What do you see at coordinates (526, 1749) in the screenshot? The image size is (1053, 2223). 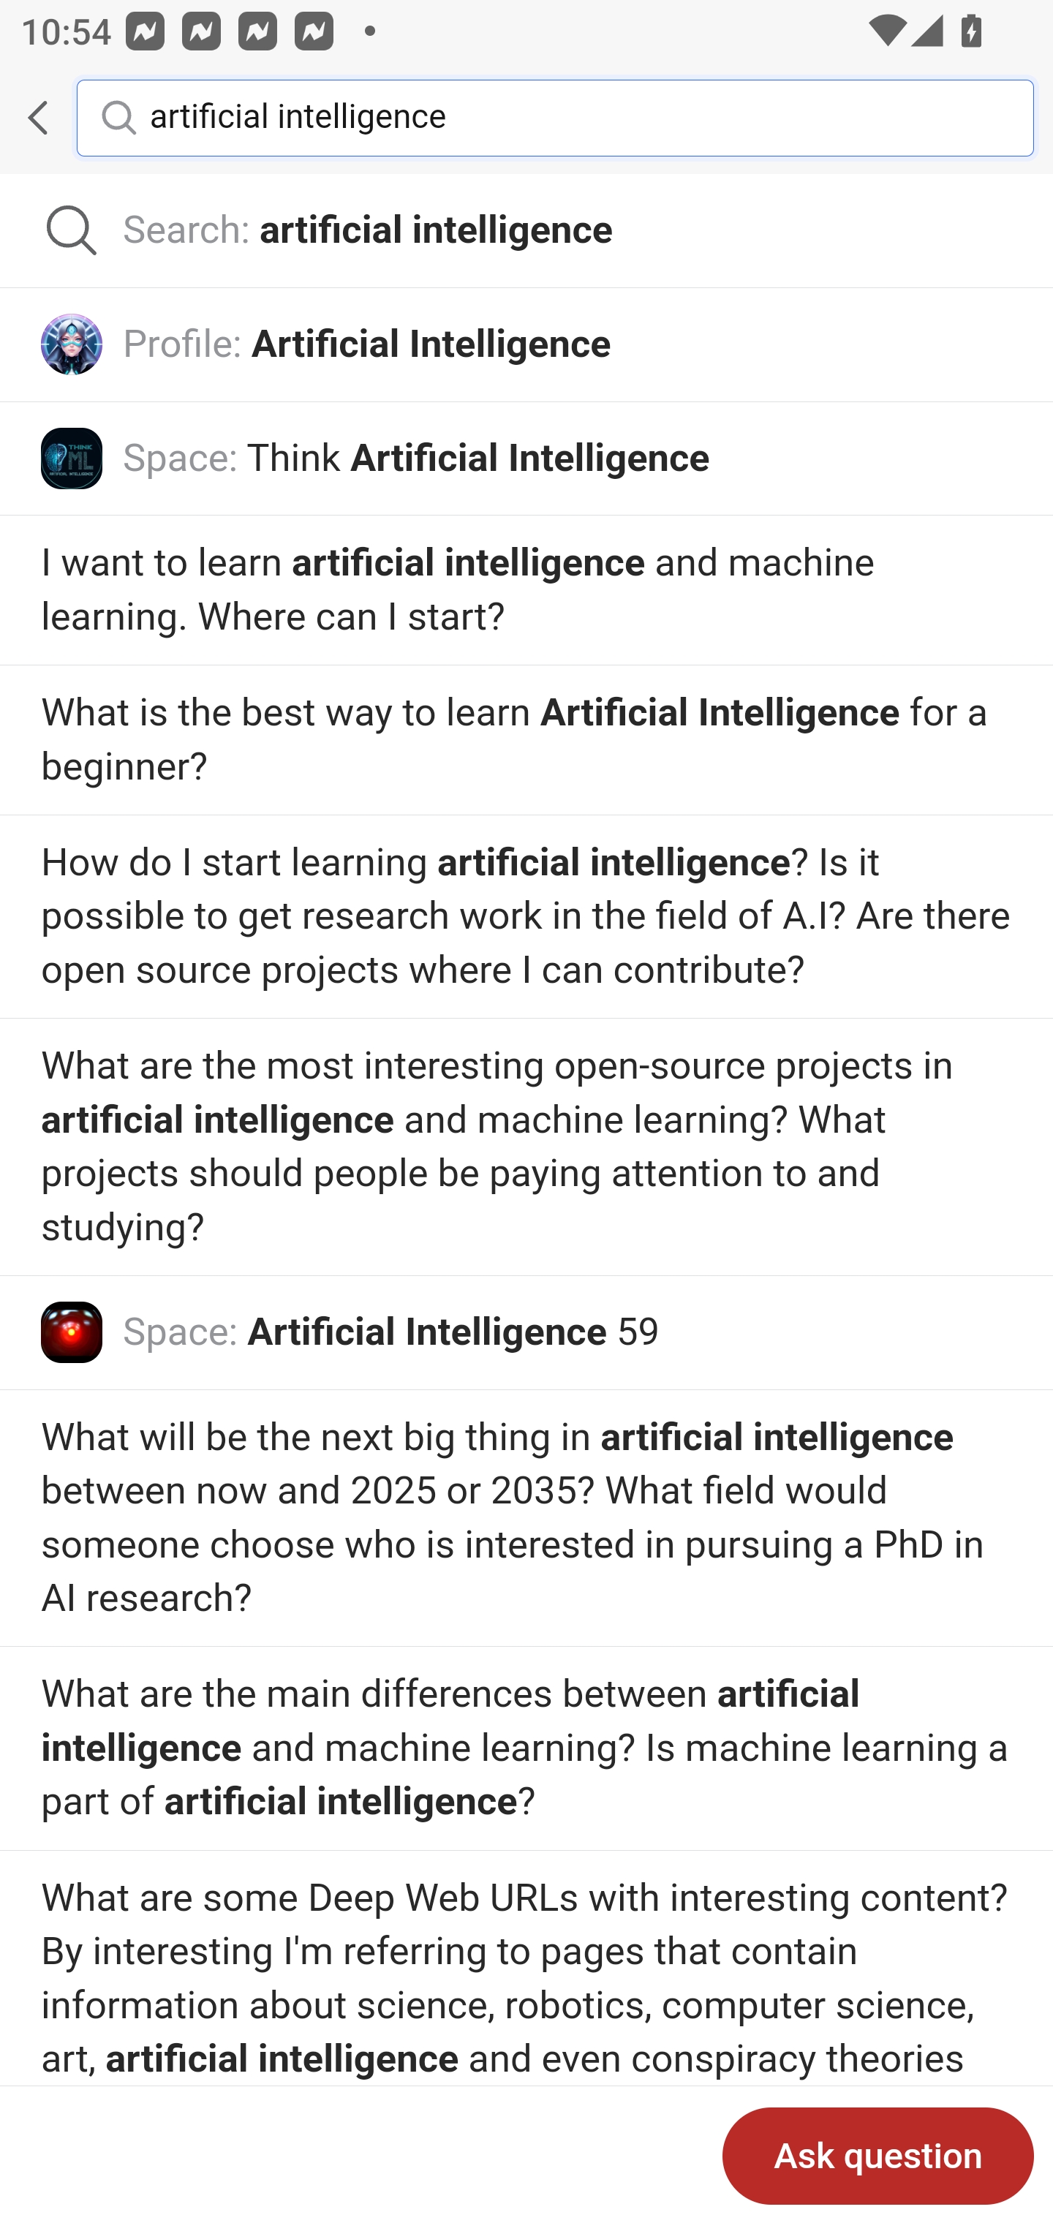 I see `What are some great mind-blowing books? Why?` at bounding box center [526, 1749].